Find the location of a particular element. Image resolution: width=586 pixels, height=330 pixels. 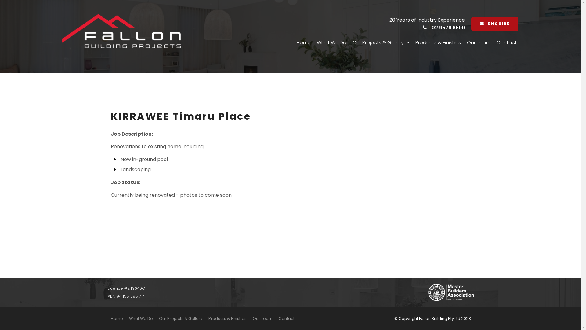

Home is located at coordinates (117, 319).